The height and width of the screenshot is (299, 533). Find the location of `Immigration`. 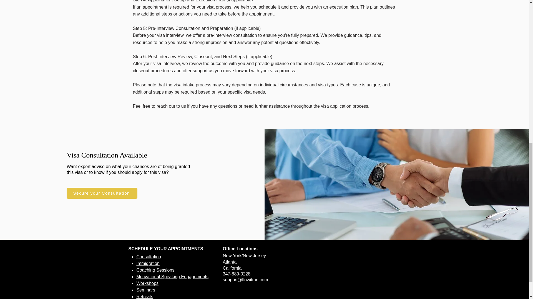

Immigration is located at coordinates (148, 263).